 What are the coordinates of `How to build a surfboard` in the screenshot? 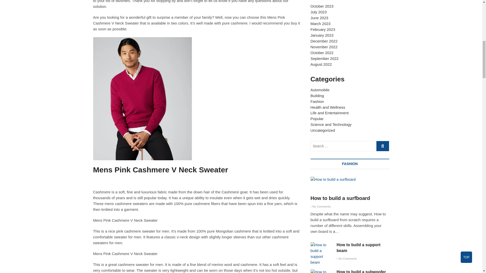 It's located at (350, 179).